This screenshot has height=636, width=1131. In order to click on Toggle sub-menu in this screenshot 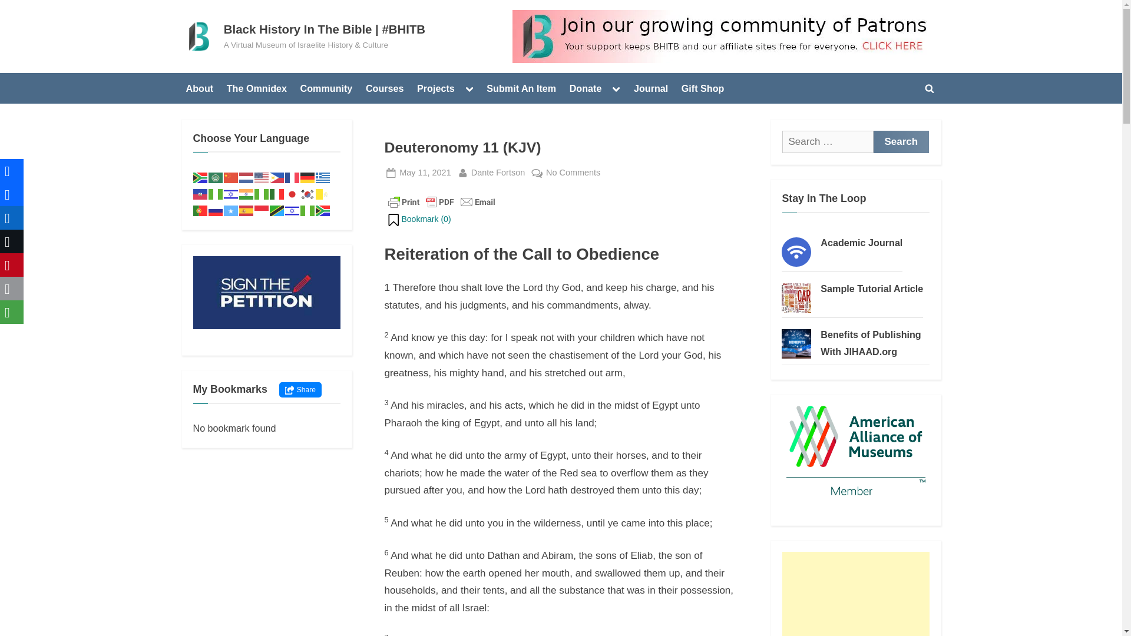, I will do `click(616, 88)`.